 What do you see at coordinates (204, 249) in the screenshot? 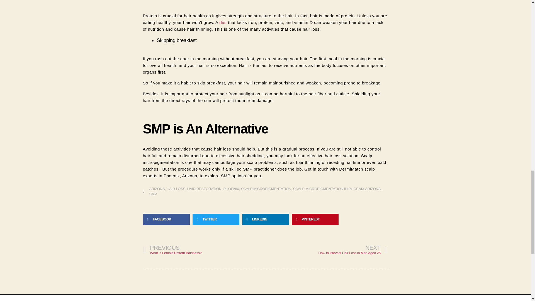
I see `HAIR RESTORATION` at bounding box center [204, 249].